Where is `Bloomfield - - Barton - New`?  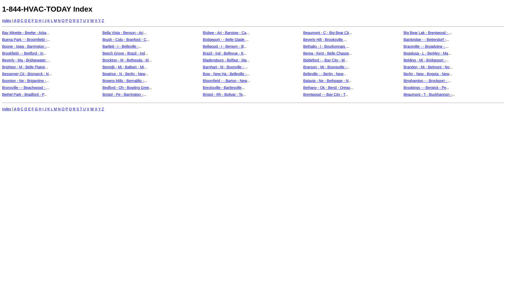
Bloomfield - - Barton - New is located at coordinates (225, 81).